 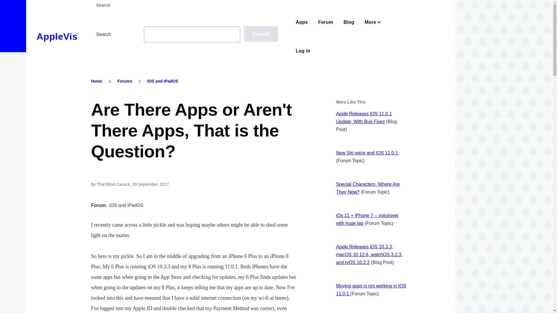 I want to click on Search, so click(x=261, y=34).